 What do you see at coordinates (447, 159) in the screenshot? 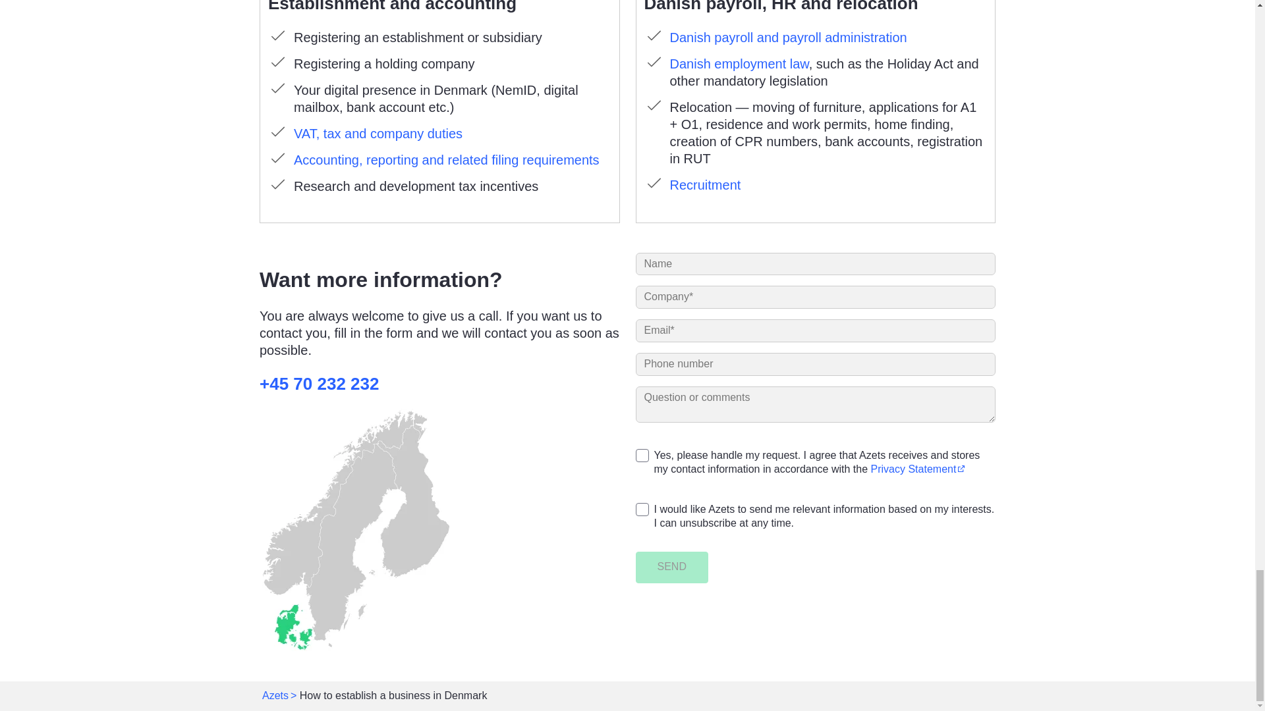
I see `Financial and accounting services in Denmark` at bounding box center [447, 159].